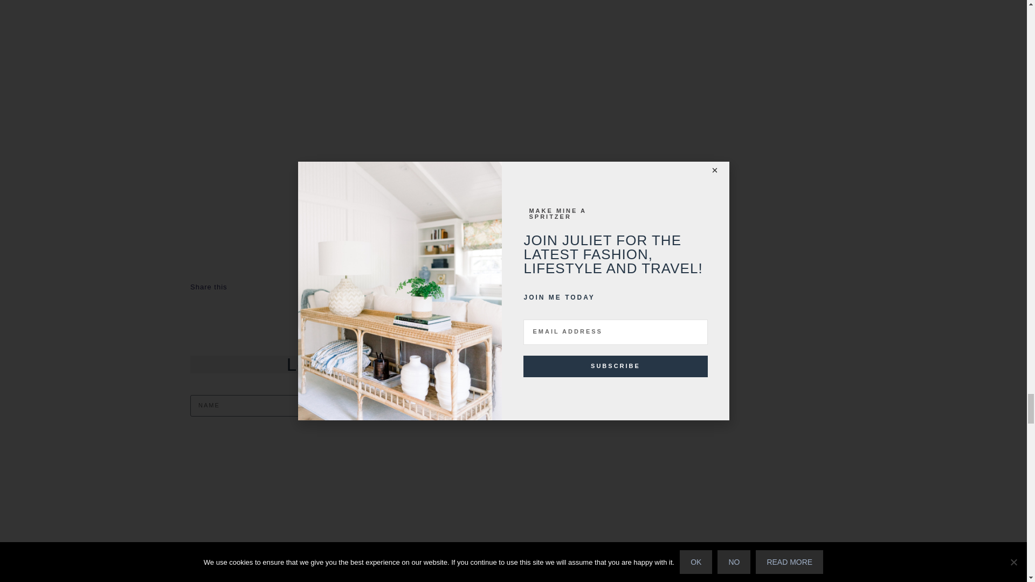 The height and width of the screenshot is (582, 1035). Describe the element at coordinates (431, 508) in the screenshot. I see `My Niece's Small and Intimate Summer Wedding` at that location.